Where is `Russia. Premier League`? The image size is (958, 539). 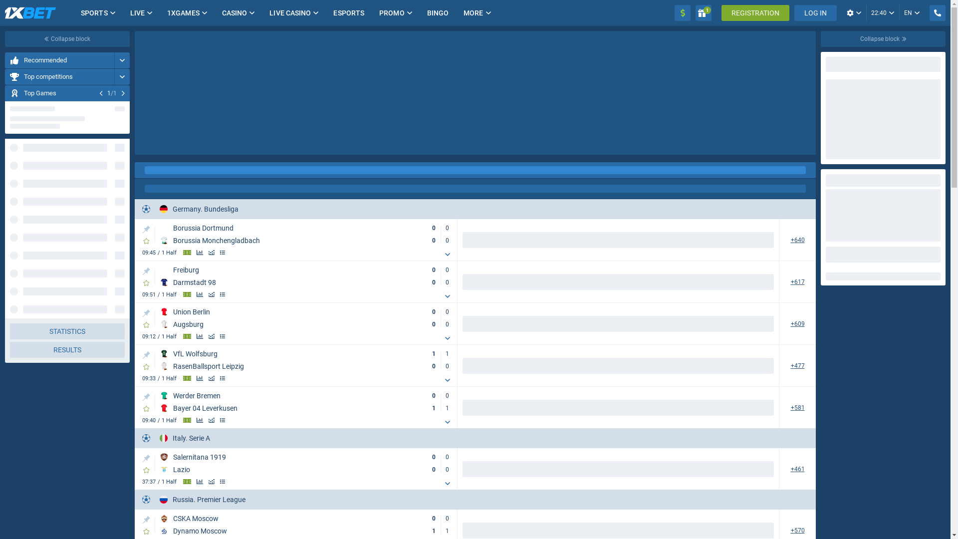
Russia. Premier League is located at coordinates (203, 499).